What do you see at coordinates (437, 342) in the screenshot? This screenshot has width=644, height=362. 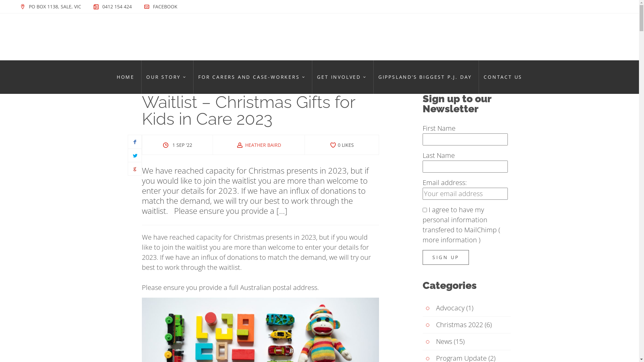 I see `News` at bounding box center [437, 342].